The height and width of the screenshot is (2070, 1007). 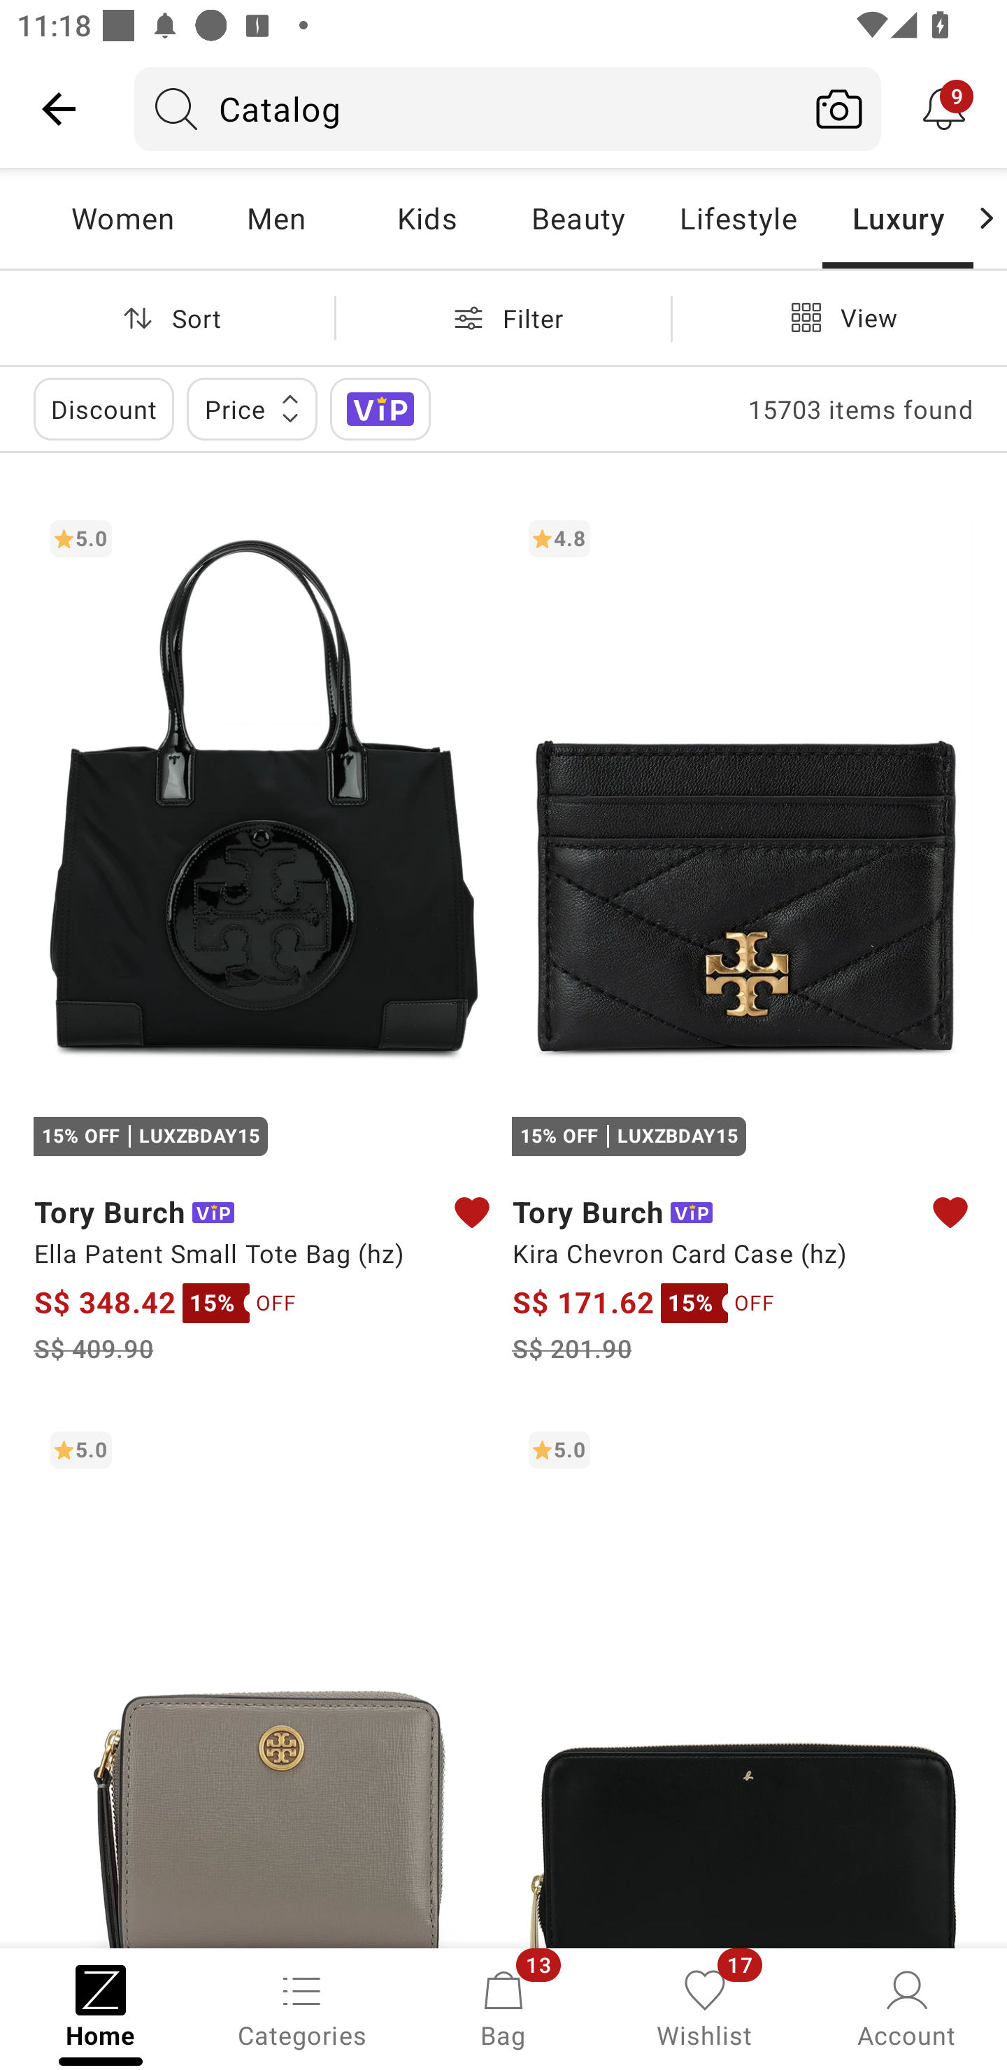 I want to click on Beauty, so click(x=578, y=218).